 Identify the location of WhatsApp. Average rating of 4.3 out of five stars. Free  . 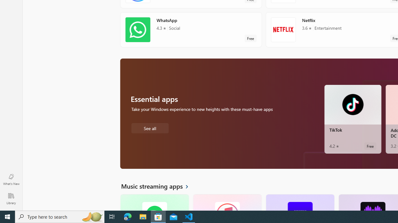
(191, 29).